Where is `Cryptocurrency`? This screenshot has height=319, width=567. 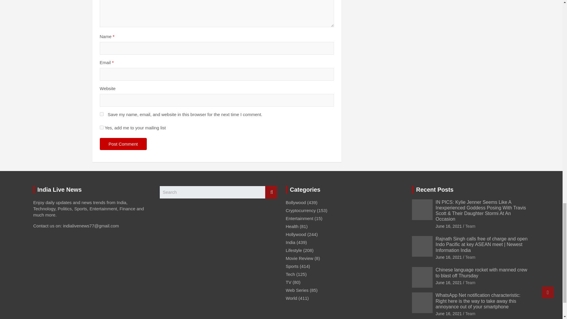 Cryptocurrency is located at coordinates (301, 210).